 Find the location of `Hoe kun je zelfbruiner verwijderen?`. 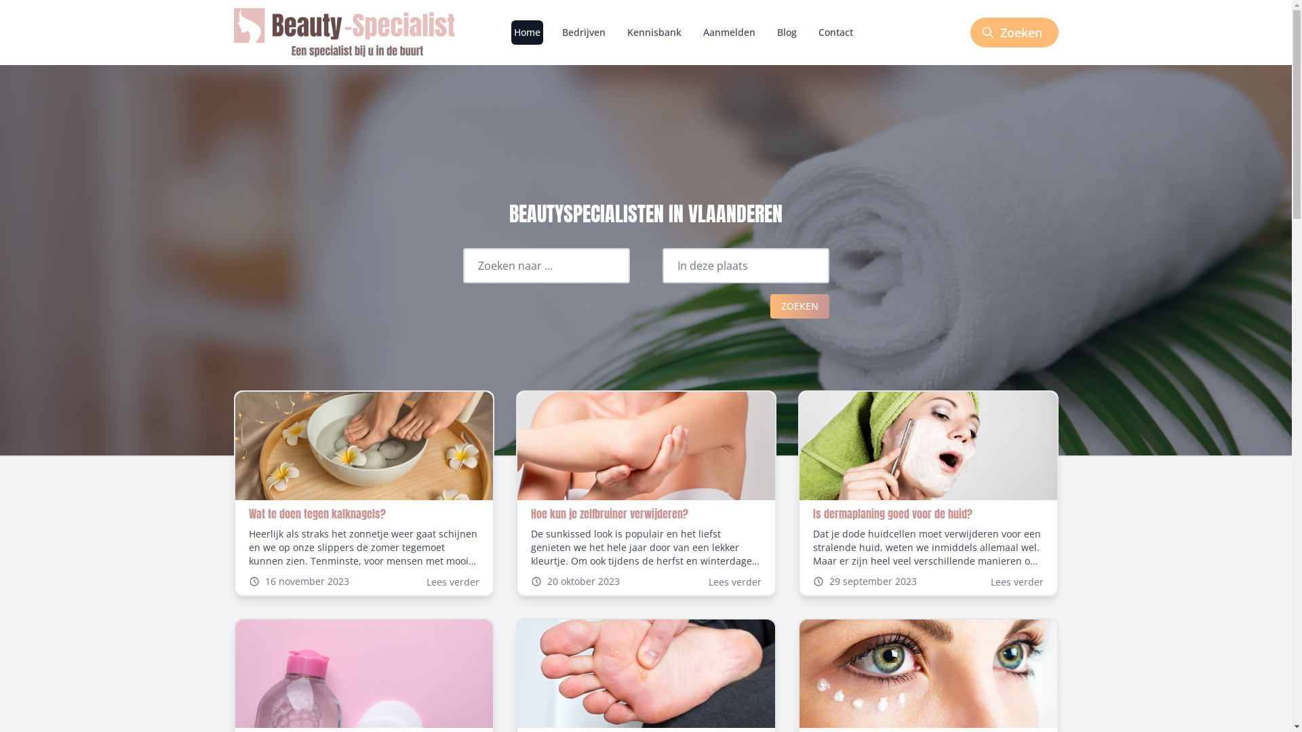

Hoe kun je zelfbruiner verwijderen? is located at coordinates (609, 514).